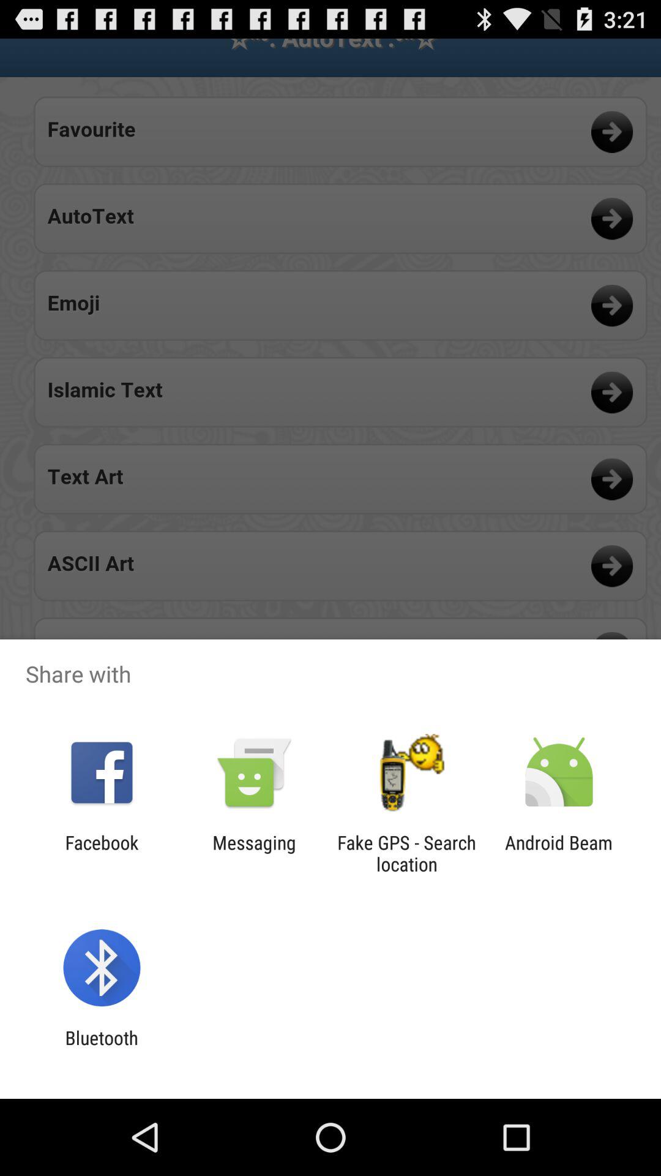 The height and width of the screenshot is (1176, 661). What do you see at coordinates (254, 853) in the screenshot?
I see `choose app to the right of facebook app` at bounding box center [254, 853].